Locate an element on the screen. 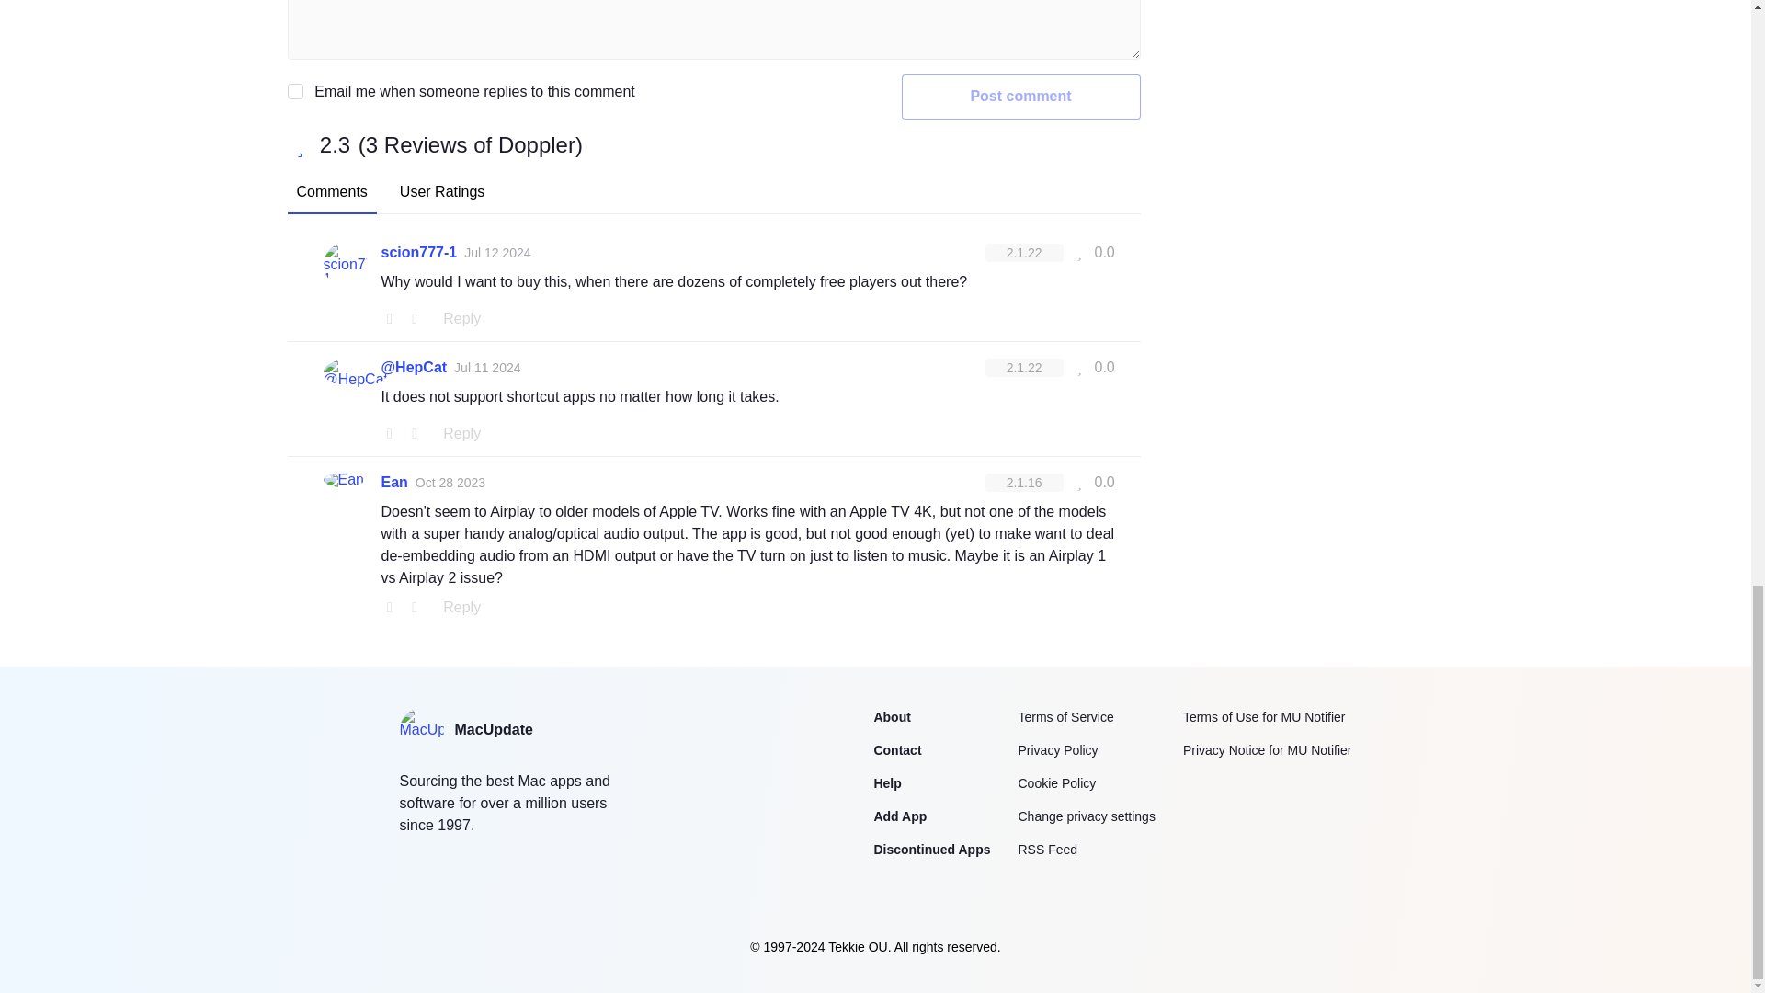 This screenshot has height=993, width=1765. Version: 2.1.22 is located at coordinates (1024, 368).